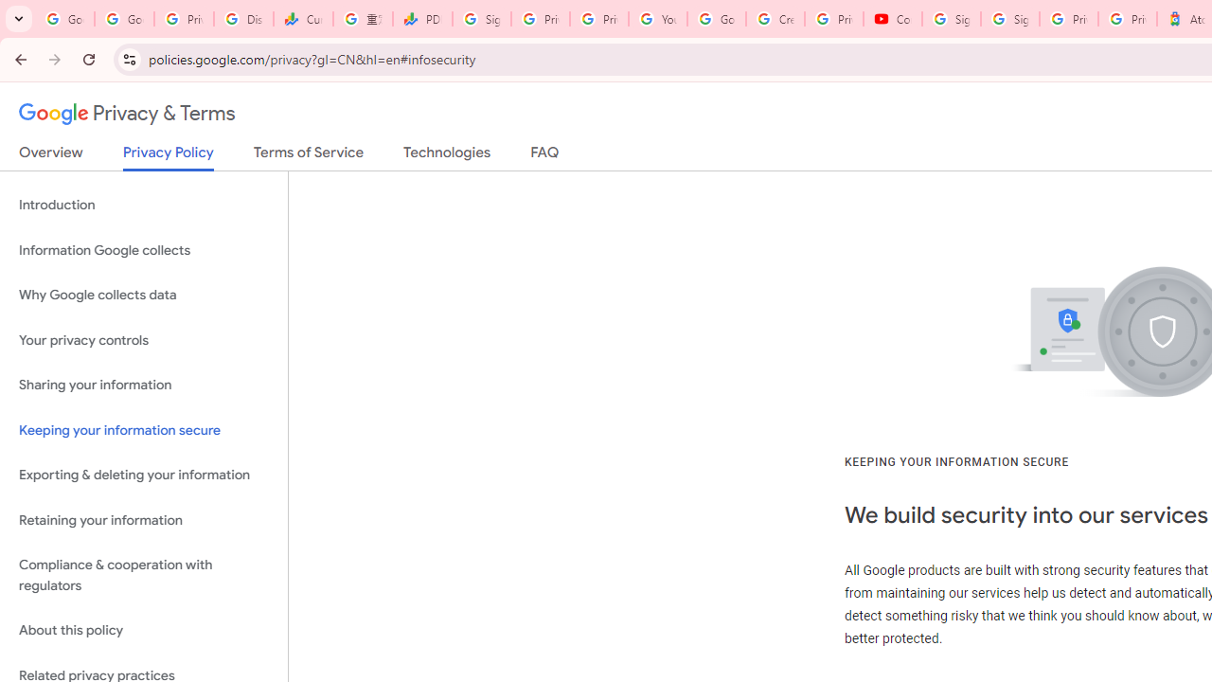 The image size is (1212, 682). What do you see at coordinates (657, 19) in the screenshot?
I see `YouTube` at bounding box center [657, 19].